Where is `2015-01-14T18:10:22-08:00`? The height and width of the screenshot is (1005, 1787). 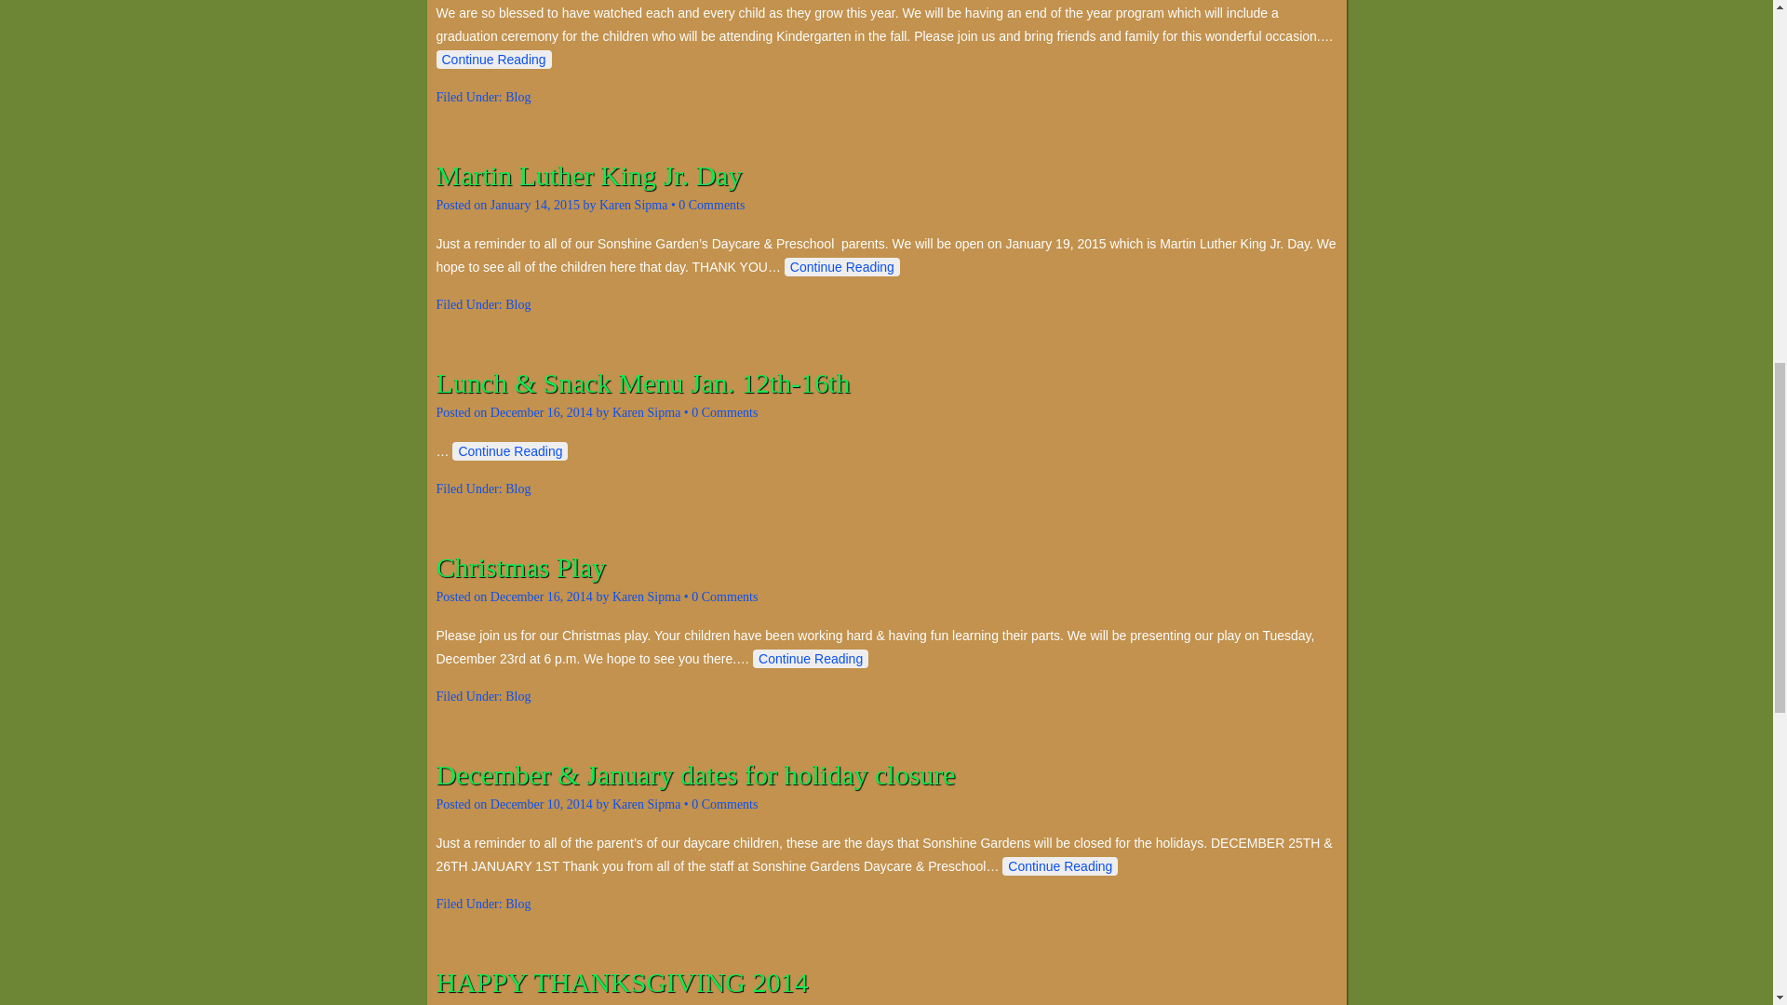
2015-01-14T18:10:22-08:00 is located at coordinates (534, 205).